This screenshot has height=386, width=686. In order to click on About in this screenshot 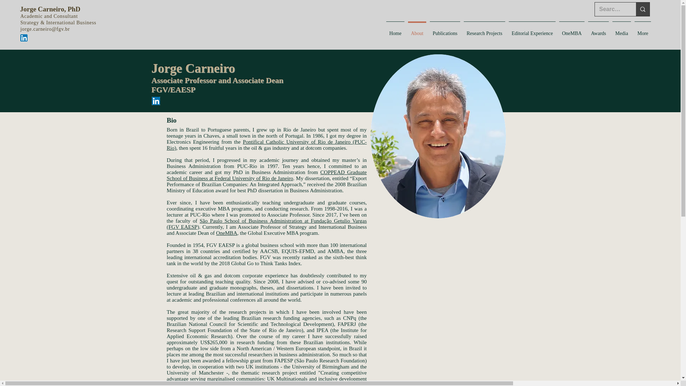, I will do `click(417, 30)`.